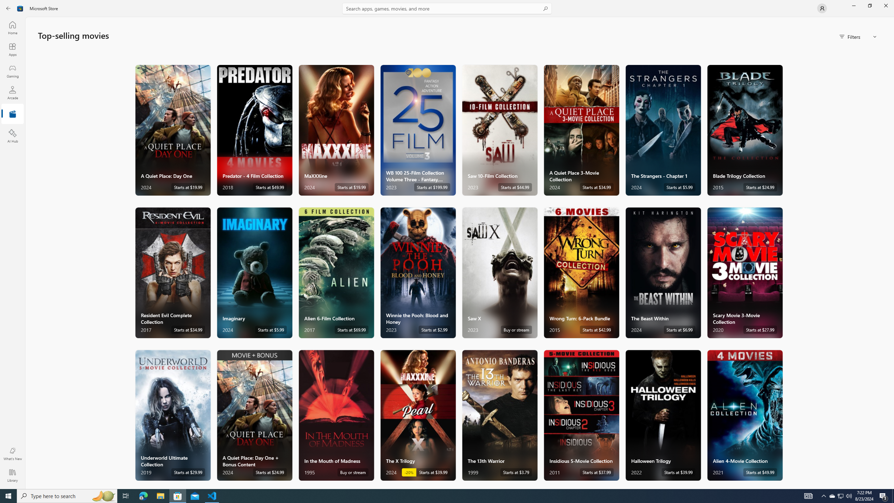  I want to click on Entertainment, so click(13, 114).